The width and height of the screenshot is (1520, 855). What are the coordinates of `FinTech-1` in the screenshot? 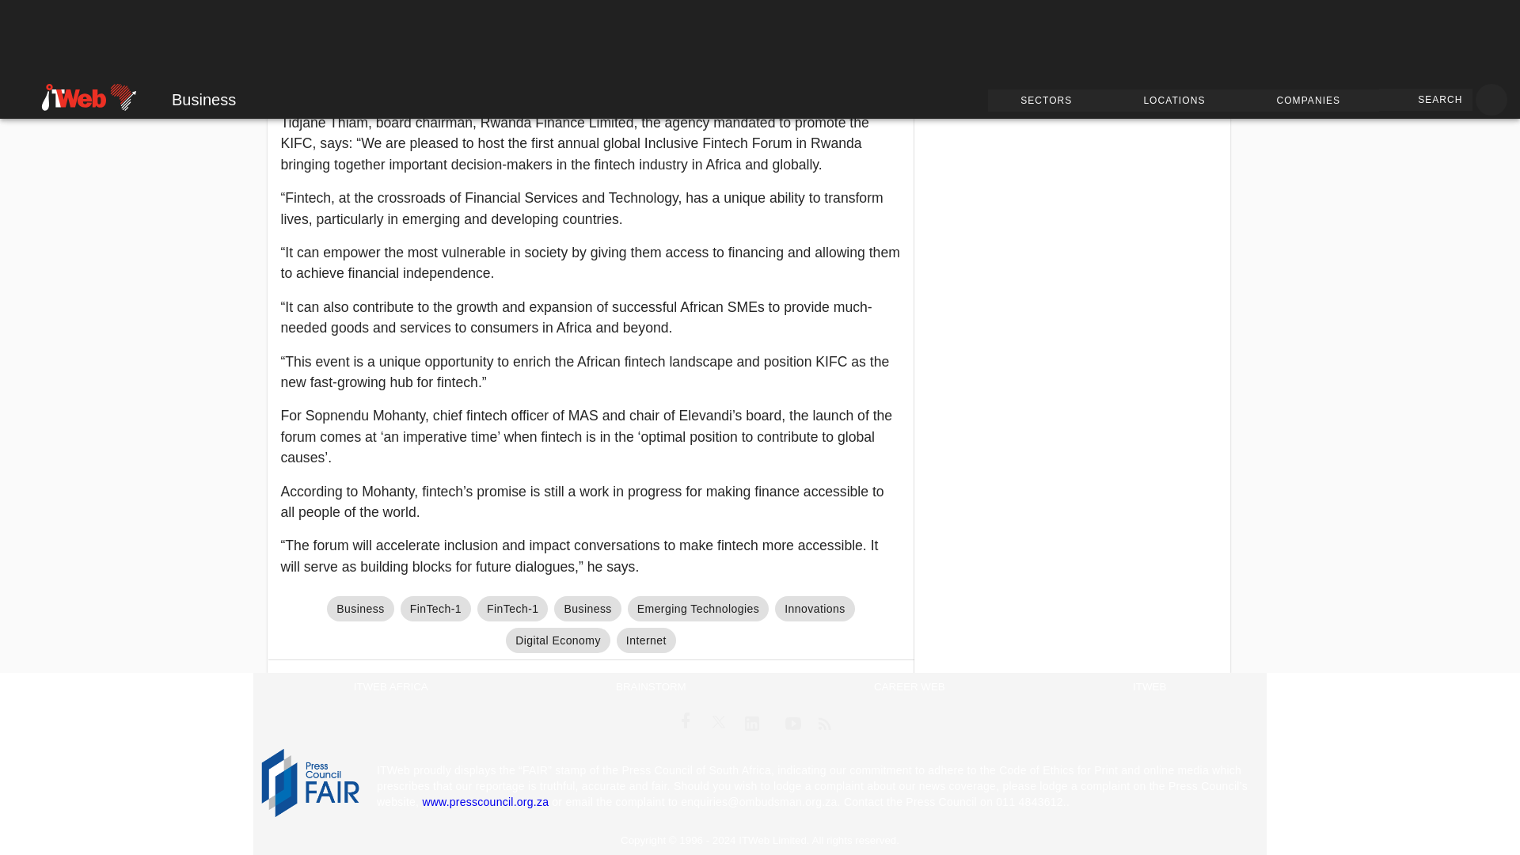 It's located at (435, 608).